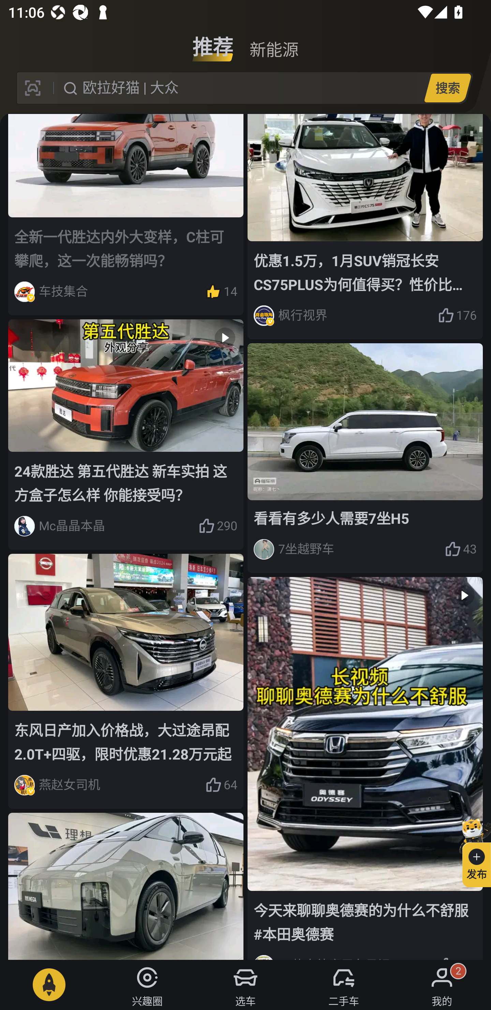 This screenshot has width=491, height=1010. Describe the element at coordinates (461, 549) in the screenshot. I see `43` at that location.